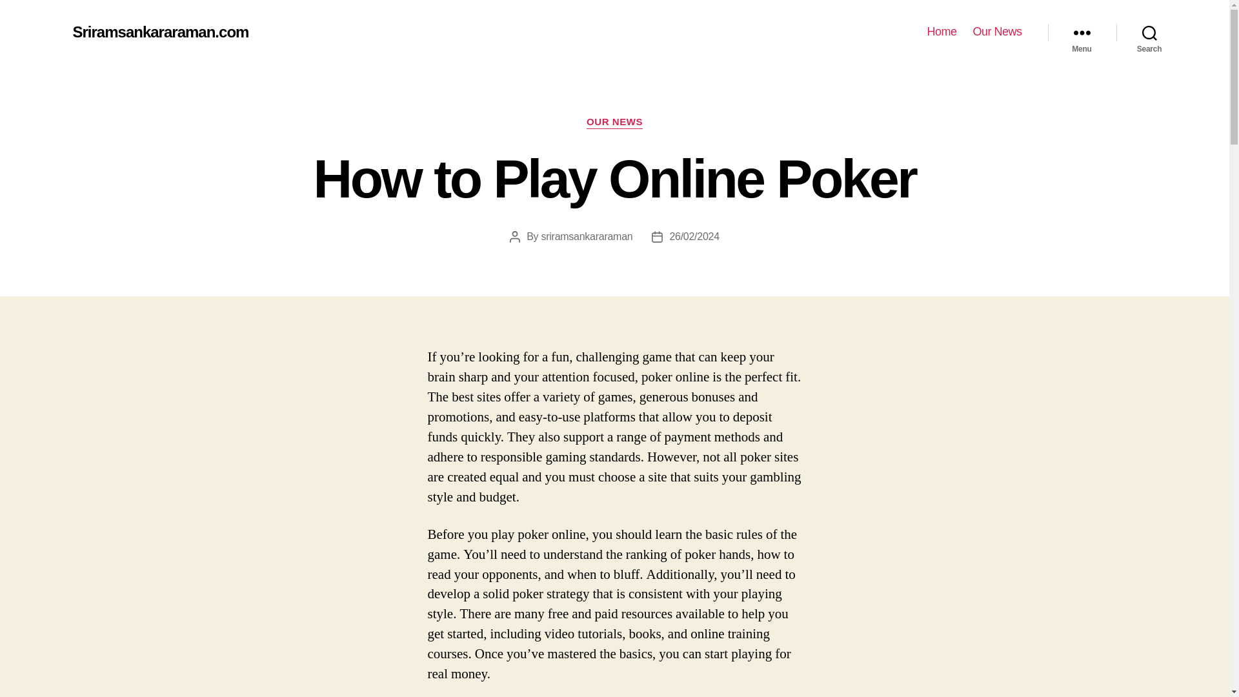  Describe the element at coordinates (160, 32) in the screenshot. I see `Sriramsankararaman.com` at that location.